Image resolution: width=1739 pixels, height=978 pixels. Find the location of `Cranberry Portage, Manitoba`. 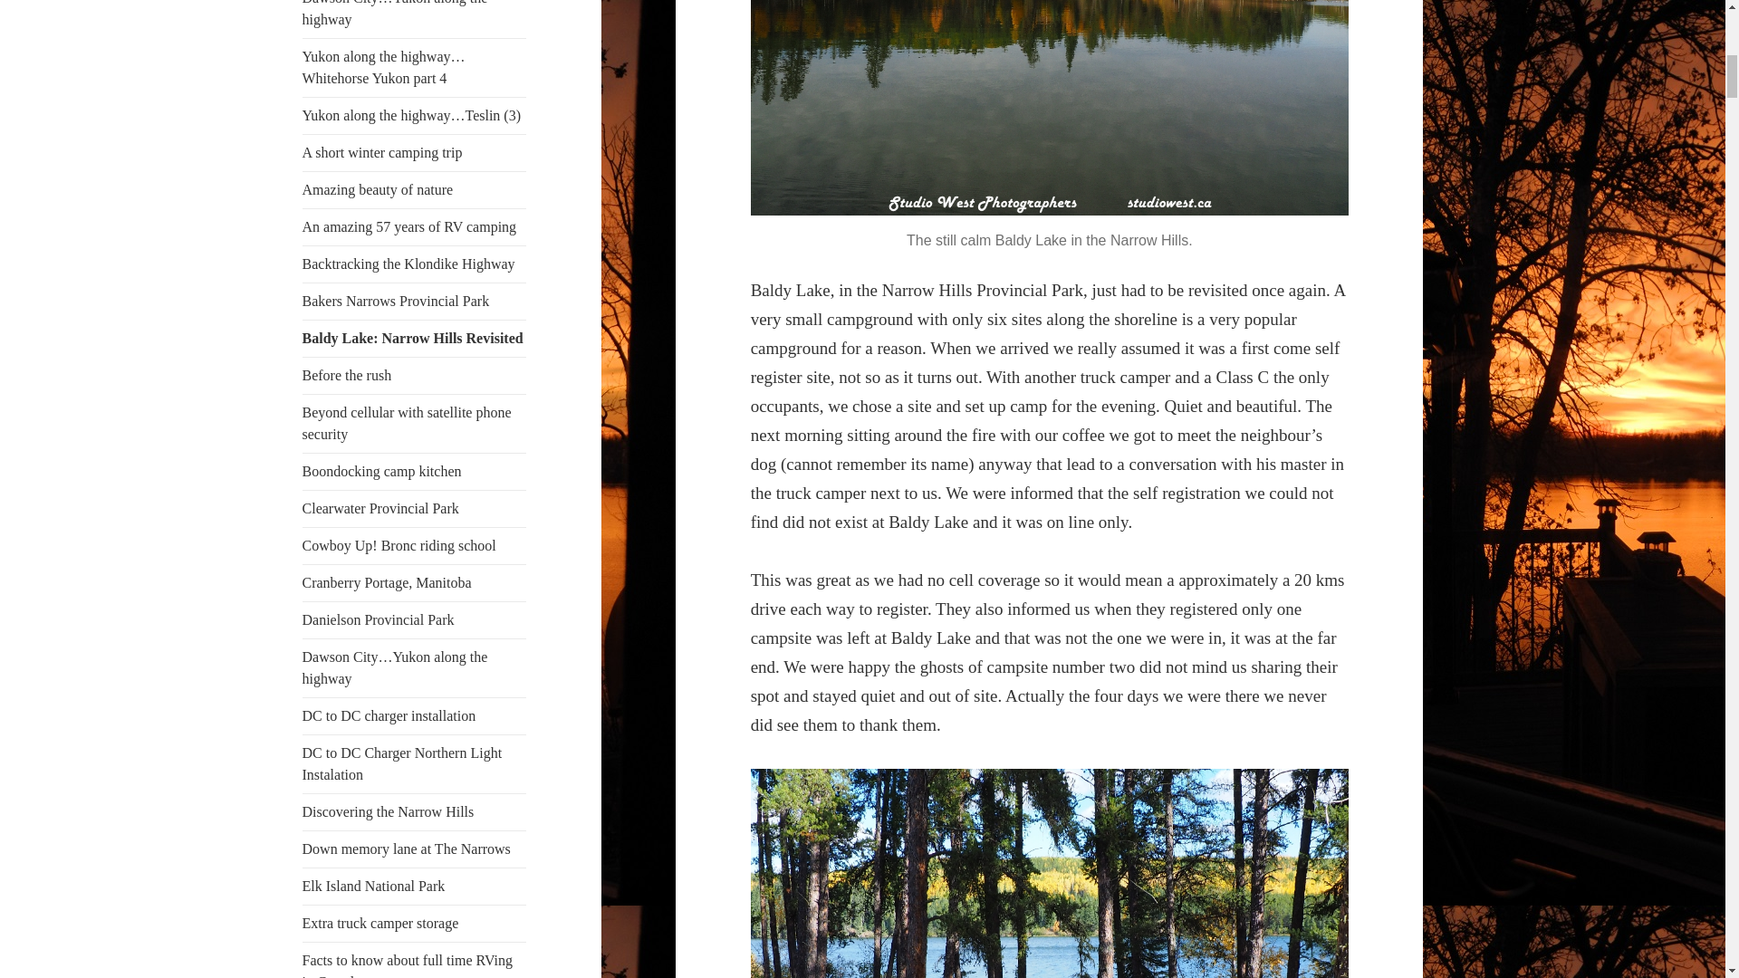

Cranberry Portage, Manitoba is located at coordinates (415, 583).